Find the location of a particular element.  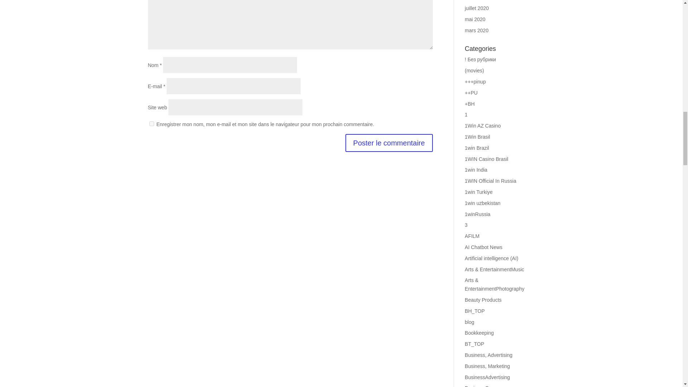

Beauty Products is located at coordinates (483, 300).